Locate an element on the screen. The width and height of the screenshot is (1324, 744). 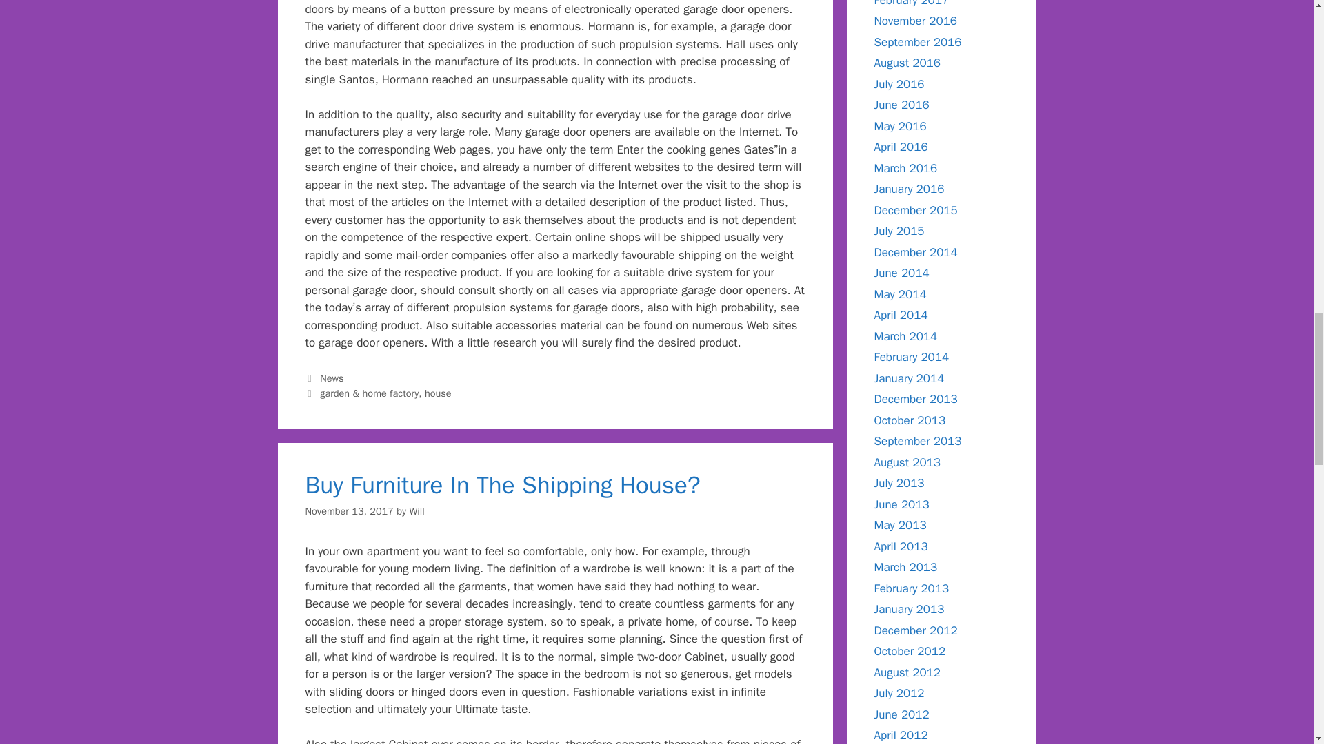
house is located at coordinates (438, 393).